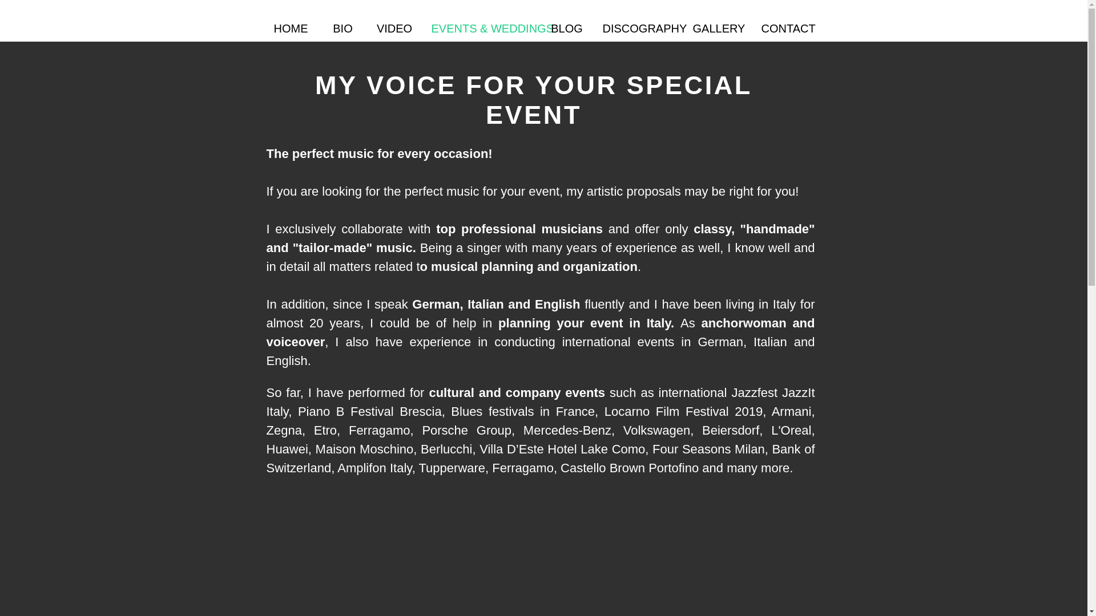 This screenshot has width=1096, height=616. What do you see at coordinates (787, 29) in the screenshot?
I see `CONTACT` at bounding box center [787, 29].